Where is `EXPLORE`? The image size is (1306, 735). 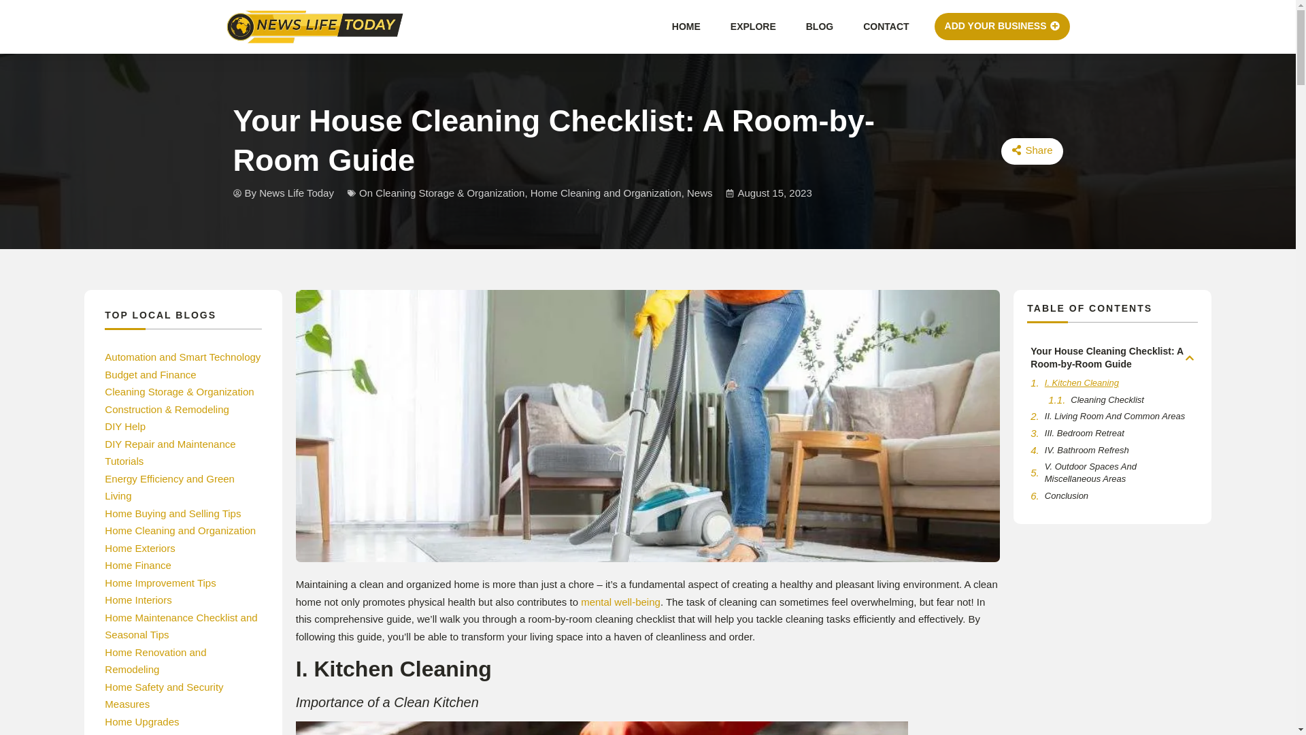
EXPLORE is located at coordinates (753, 26).